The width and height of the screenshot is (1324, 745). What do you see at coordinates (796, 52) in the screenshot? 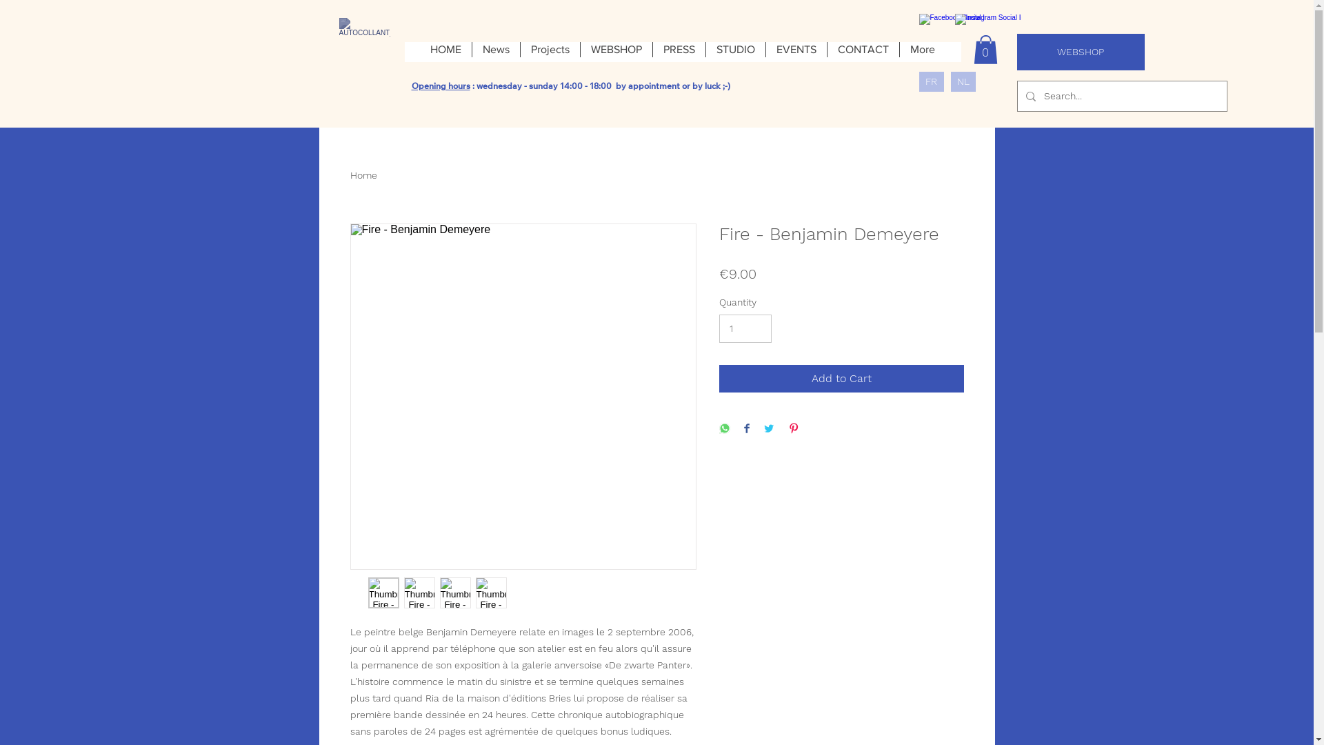
I see `EVENTS` at bounding box center [796, 52].